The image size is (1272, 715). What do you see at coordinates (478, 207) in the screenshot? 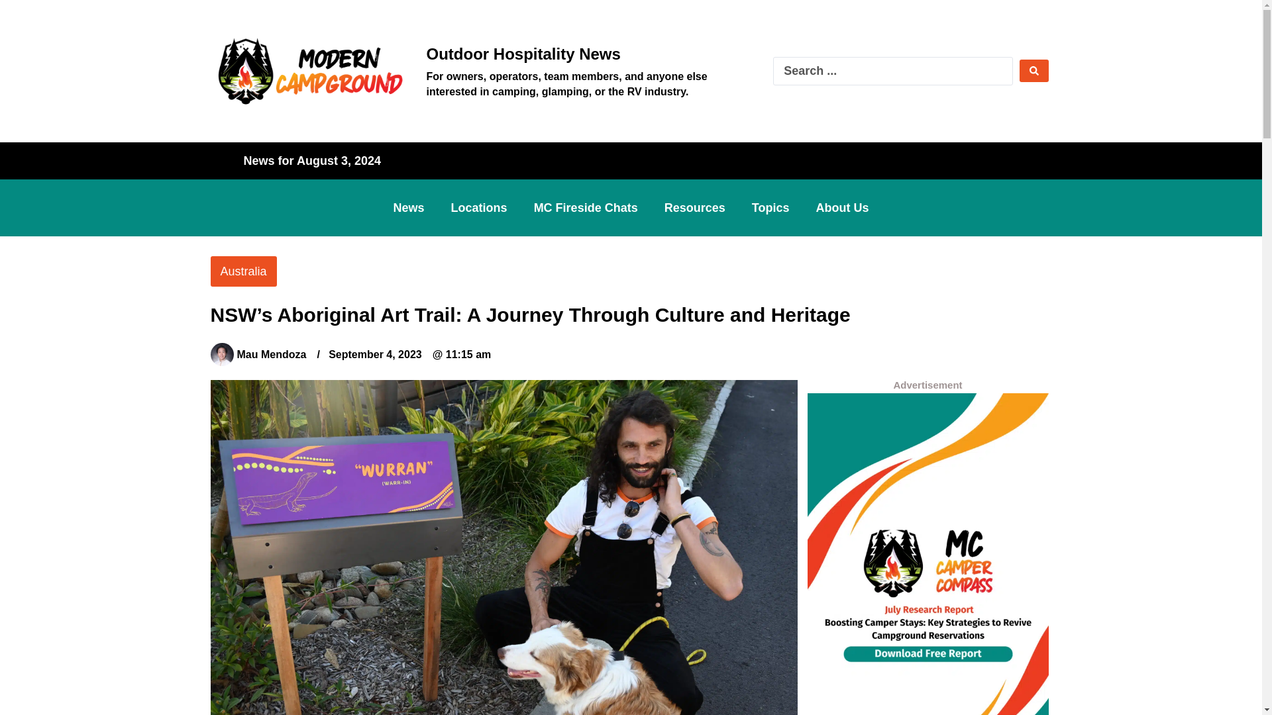
I see `Locations` at bounding box center [478, 207].